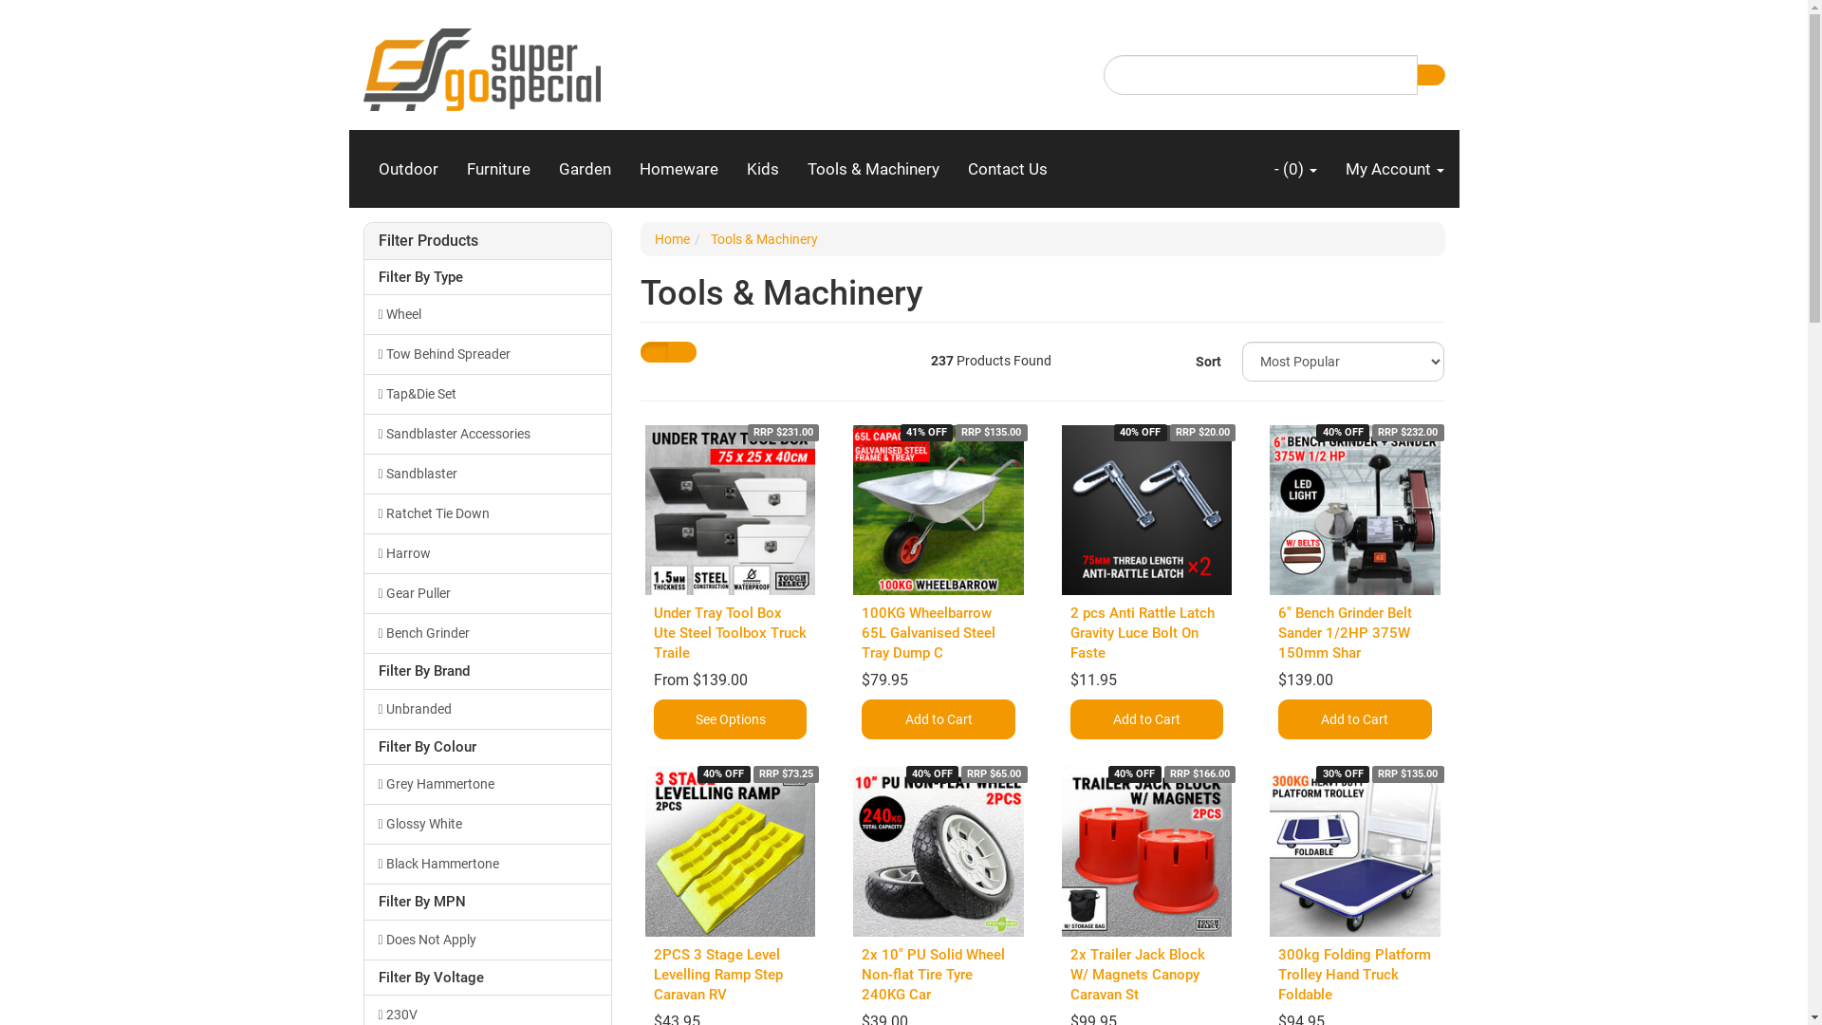  I want to click on Outdoor, so click(408, 169).